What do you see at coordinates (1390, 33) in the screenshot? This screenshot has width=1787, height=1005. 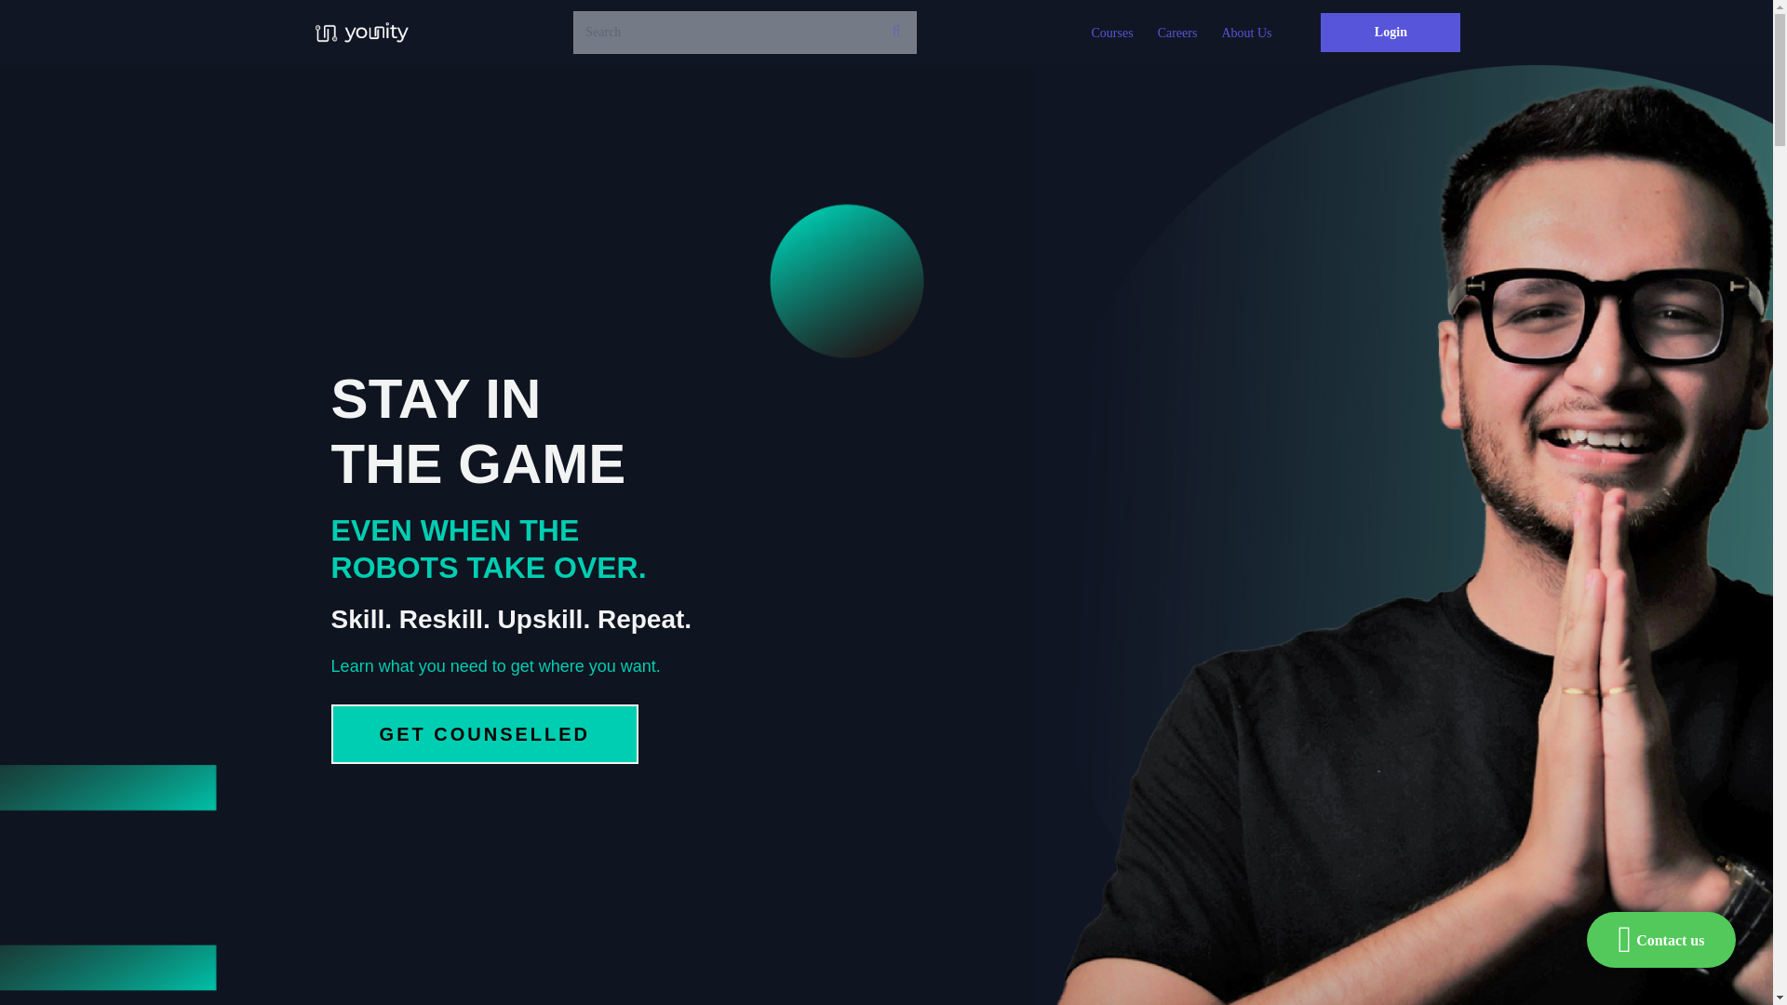 I see `Login` at bounding box center [1390, 33].